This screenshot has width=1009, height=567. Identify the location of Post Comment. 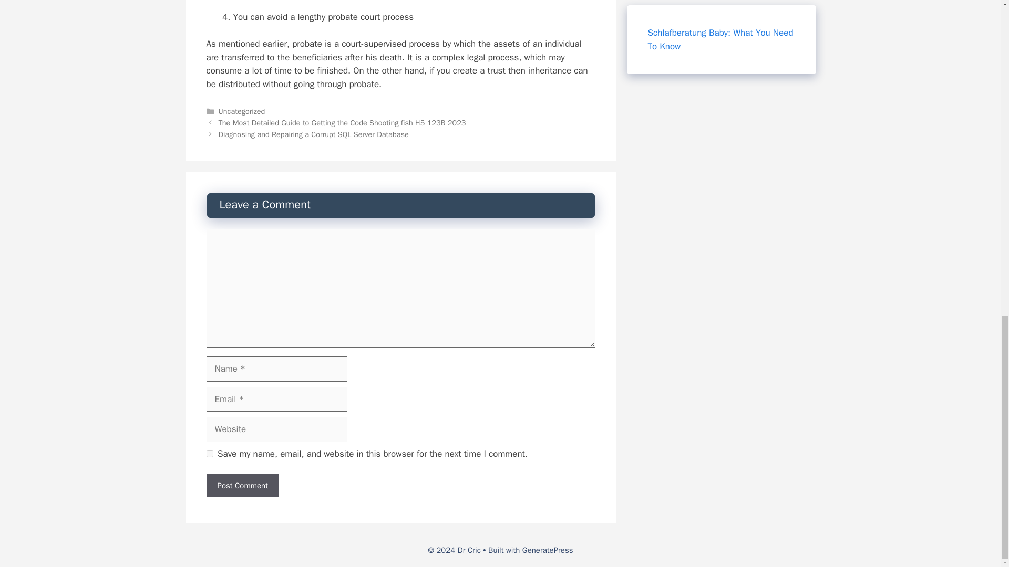
(242, 486).